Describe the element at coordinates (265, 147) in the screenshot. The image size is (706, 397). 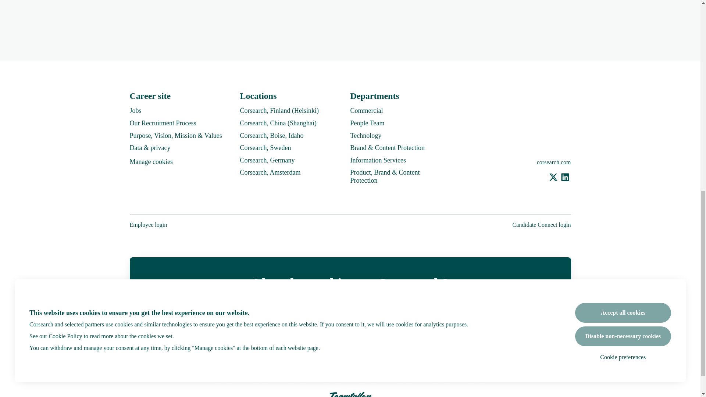
I see `Corsearch, Sweden` at that location.